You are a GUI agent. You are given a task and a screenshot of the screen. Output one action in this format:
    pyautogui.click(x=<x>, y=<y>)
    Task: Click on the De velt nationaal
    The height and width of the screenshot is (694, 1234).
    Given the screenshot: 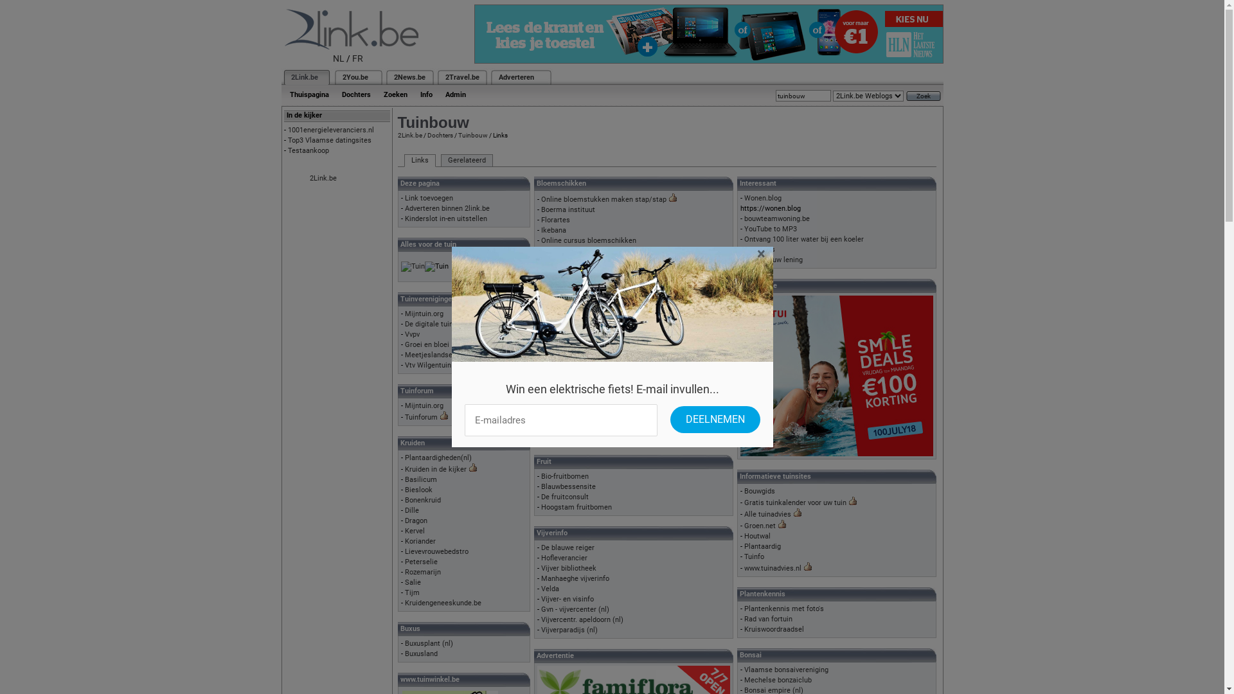 What is the action you would take?
    pyautogui.click(x=568, y=374)
    